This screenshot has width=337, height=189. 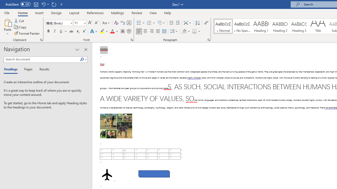 What do you see at coordinates (102, 31) in the screenshot?
I see `Text Highlight Color Yellow` at bounding box center [102, 31].